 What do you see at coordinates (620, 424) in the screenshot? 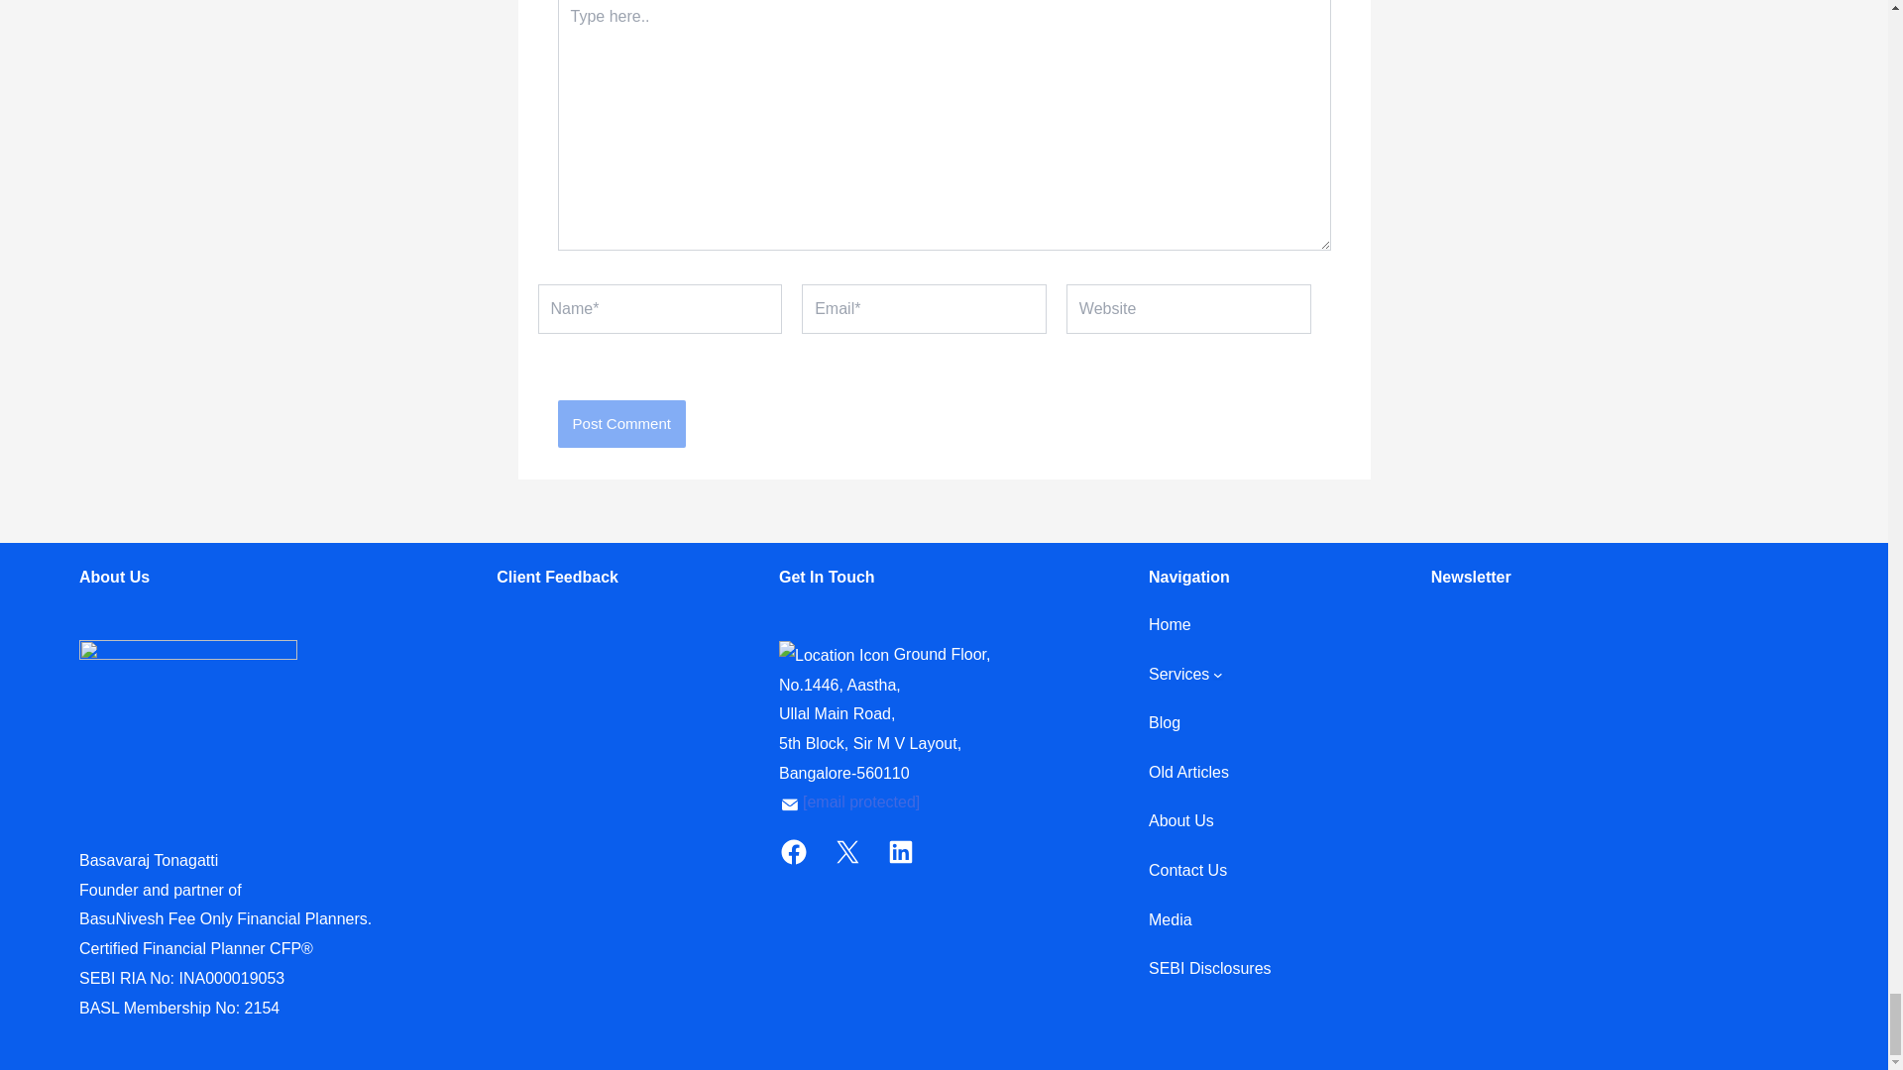
I see `Post Comment` at bounding box center [620, 424].